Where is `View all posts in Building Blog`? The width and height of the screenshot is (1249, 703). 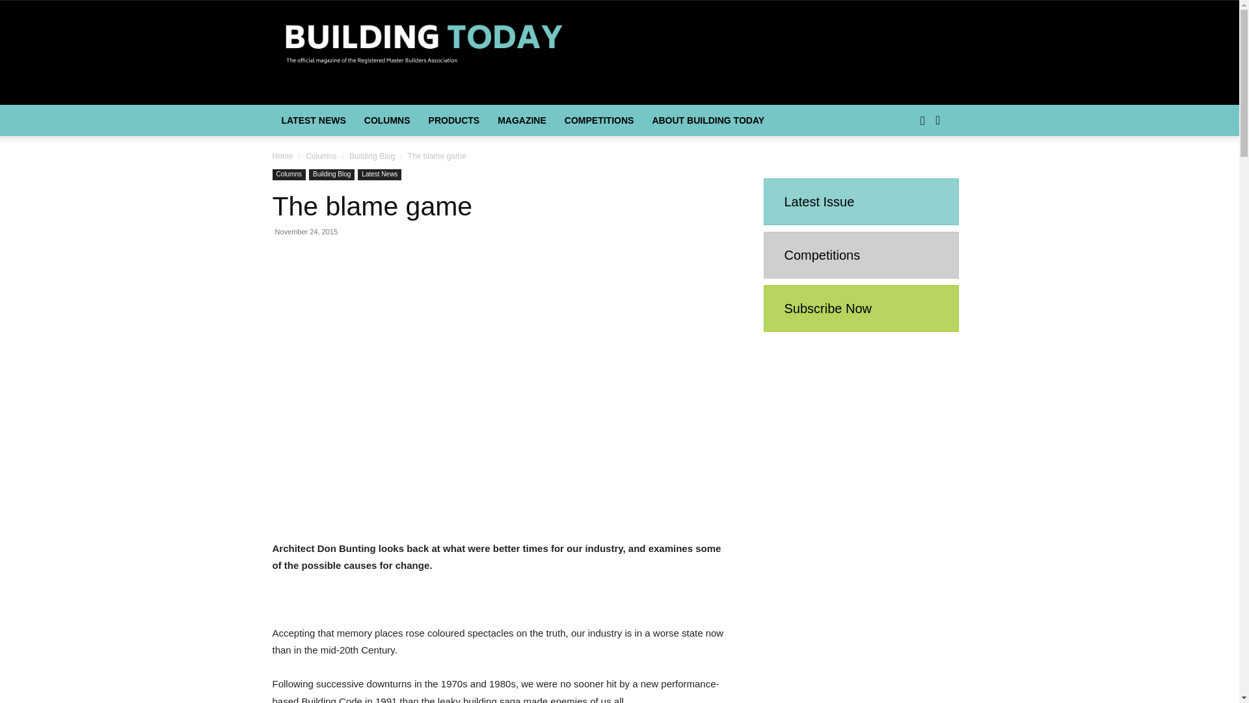
View all posts in Building Blog is located at coordinates (372, 156).